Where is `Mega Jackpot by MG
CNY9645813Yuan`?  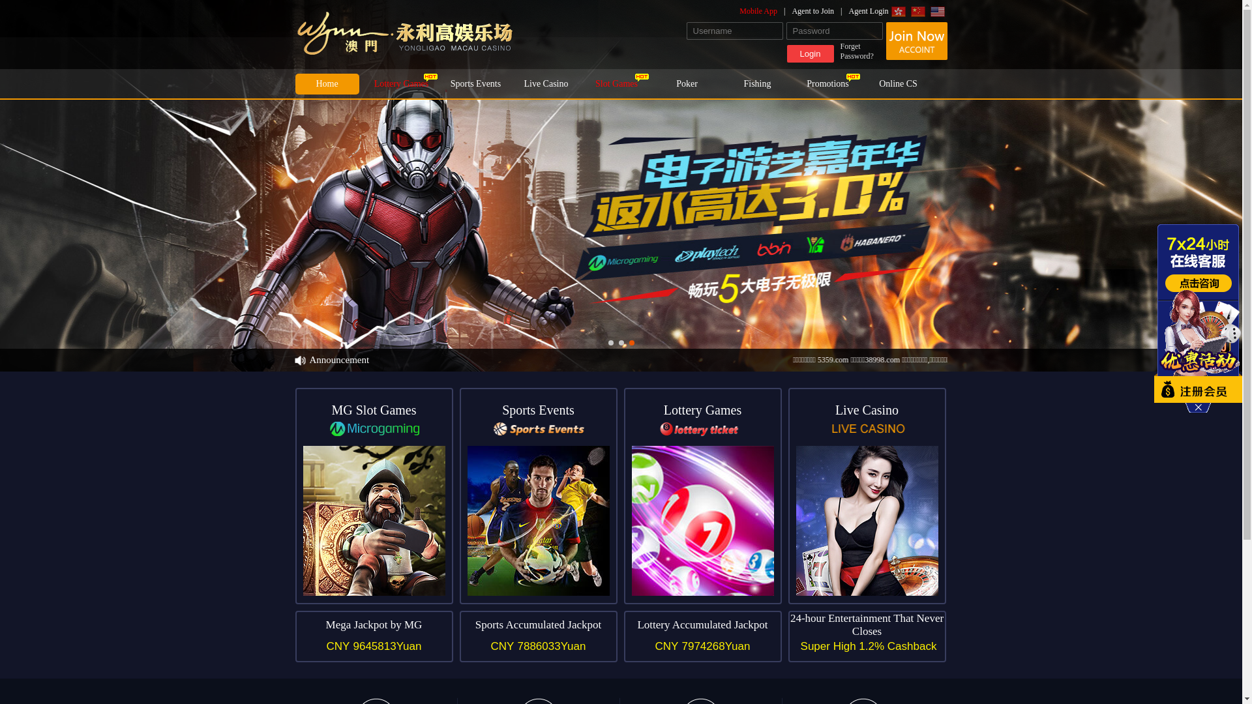 Mega Jackpot by MG
CNY9645813Yuan is located at coordinates (374, 636).